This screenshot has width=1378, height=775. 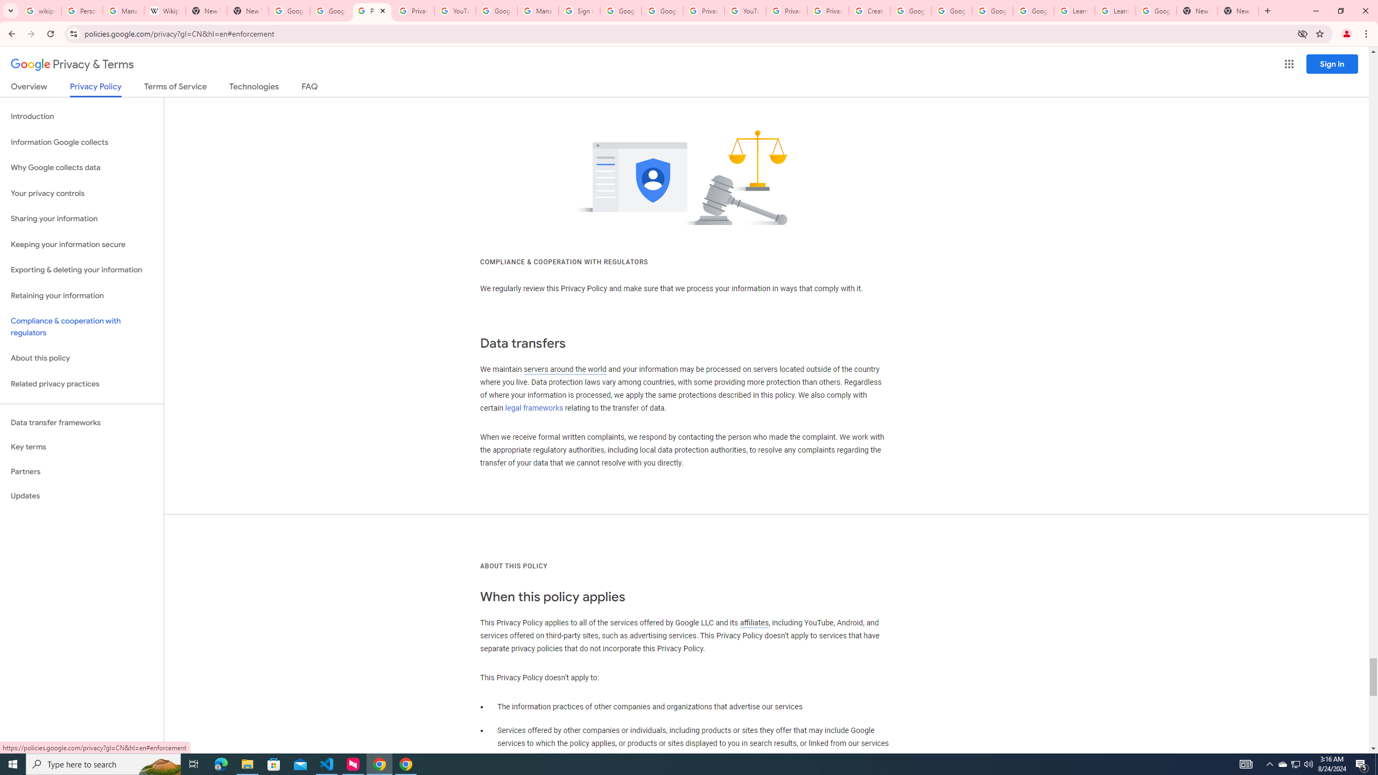 What do you see at coordinates (175, 88) in the screenshot?
I see `Terms of Service` at bounding box center [175, 88].